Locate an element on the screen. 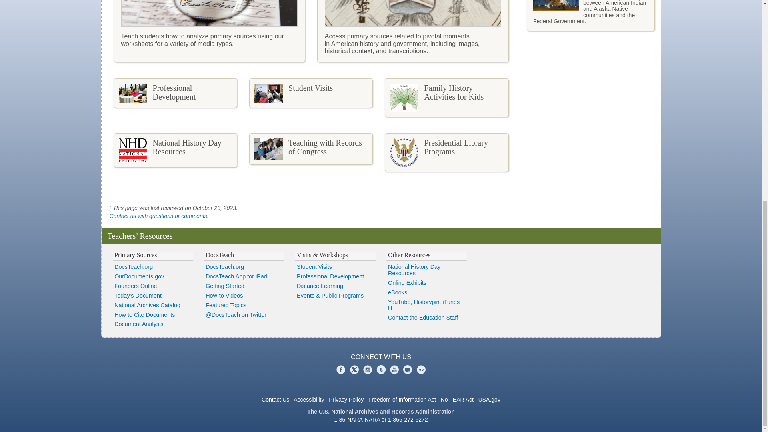  Student Visits is located at coordinates (311, 93).